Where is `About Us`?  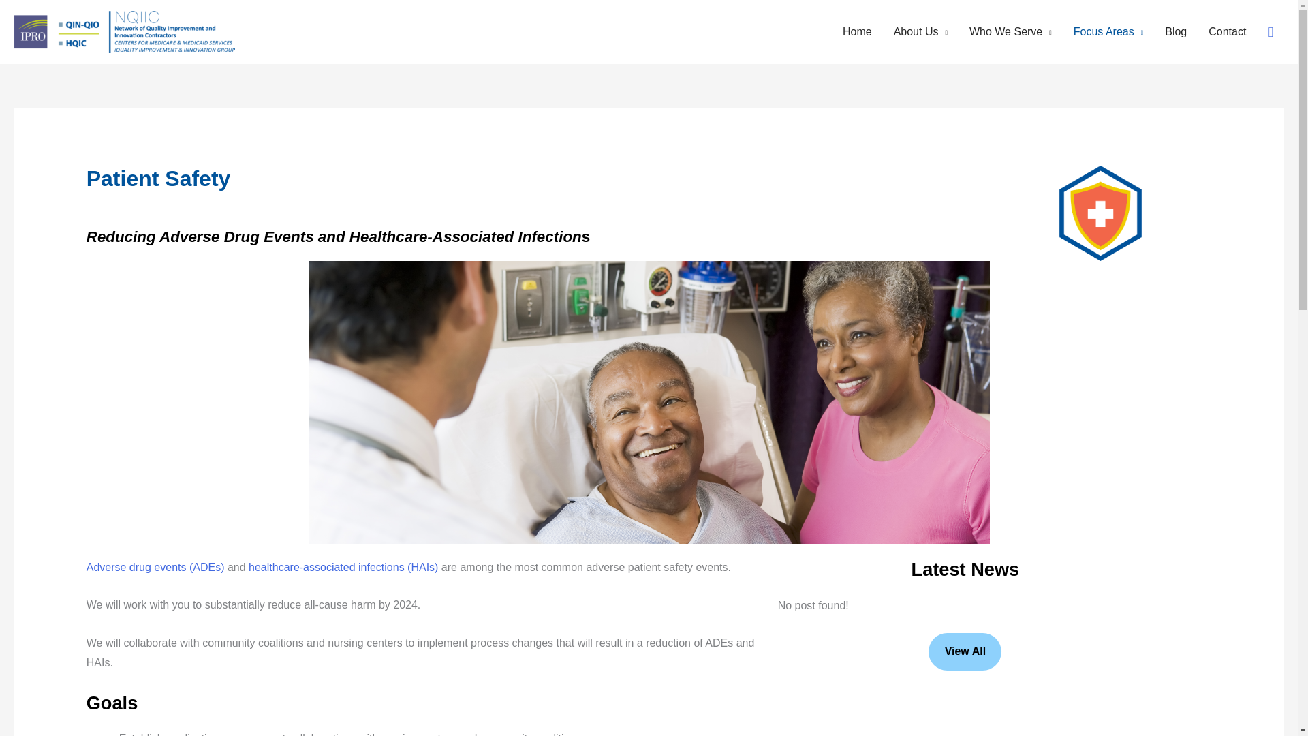
About Us is located at coordinates (921, 31).